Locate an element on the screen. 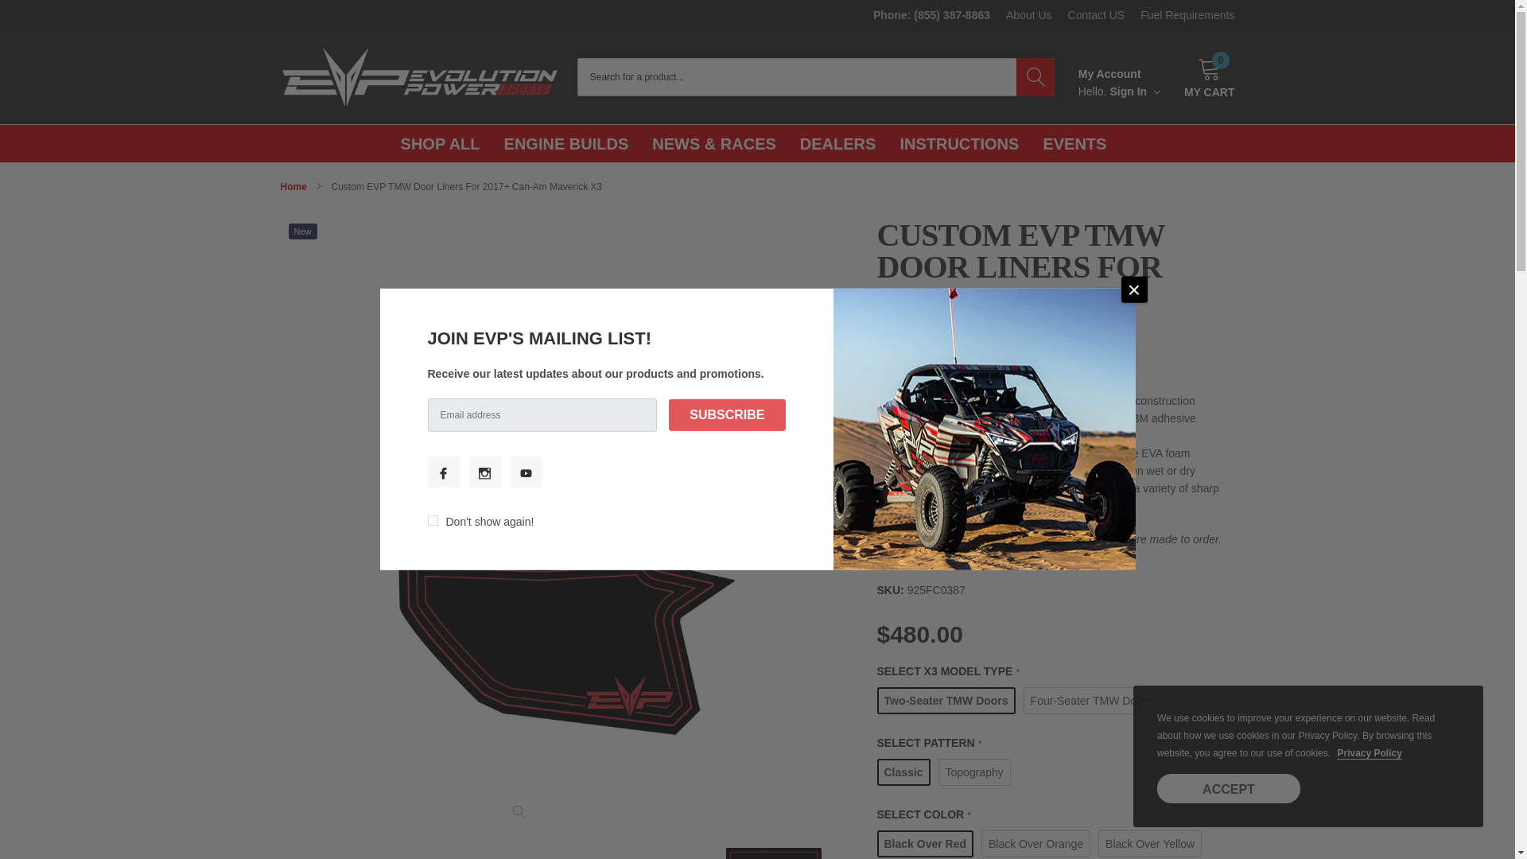 This screenshot has width=1527, height=859. About Us is located at coordinates (1135, 91).